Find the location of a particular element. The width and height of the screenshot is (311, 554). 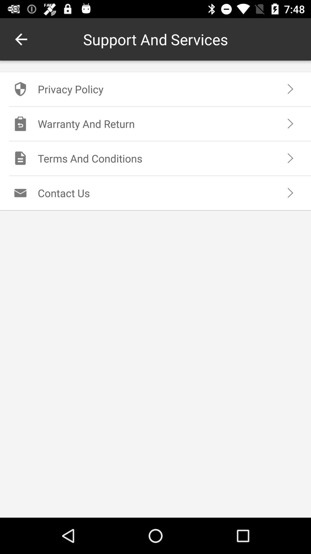

select item to the left of the support and services is located at coordinates (21, 39).